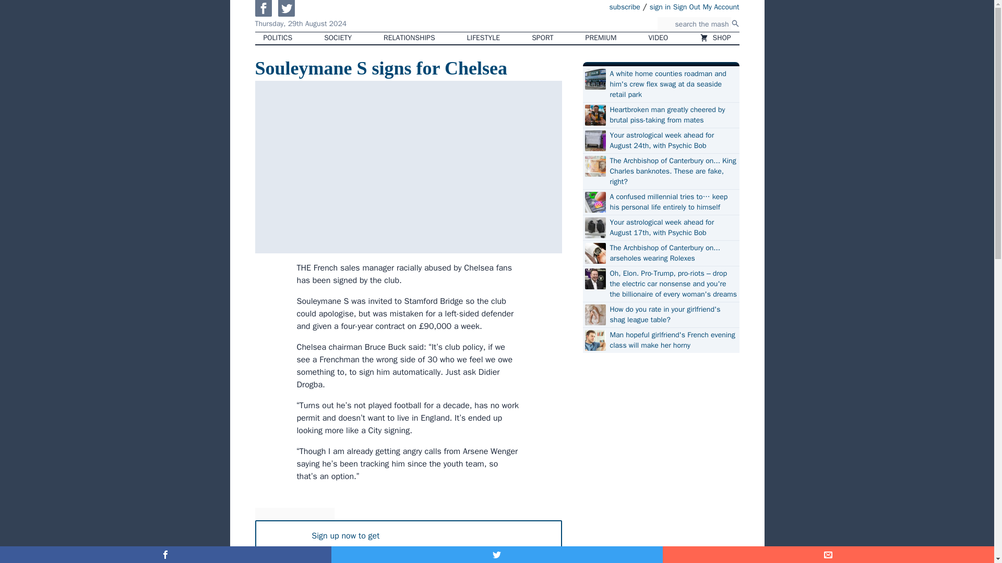 The height and width of the screenshot is (563, 1002). I want to click on RELATIONSHIPS, so click(409, 38).